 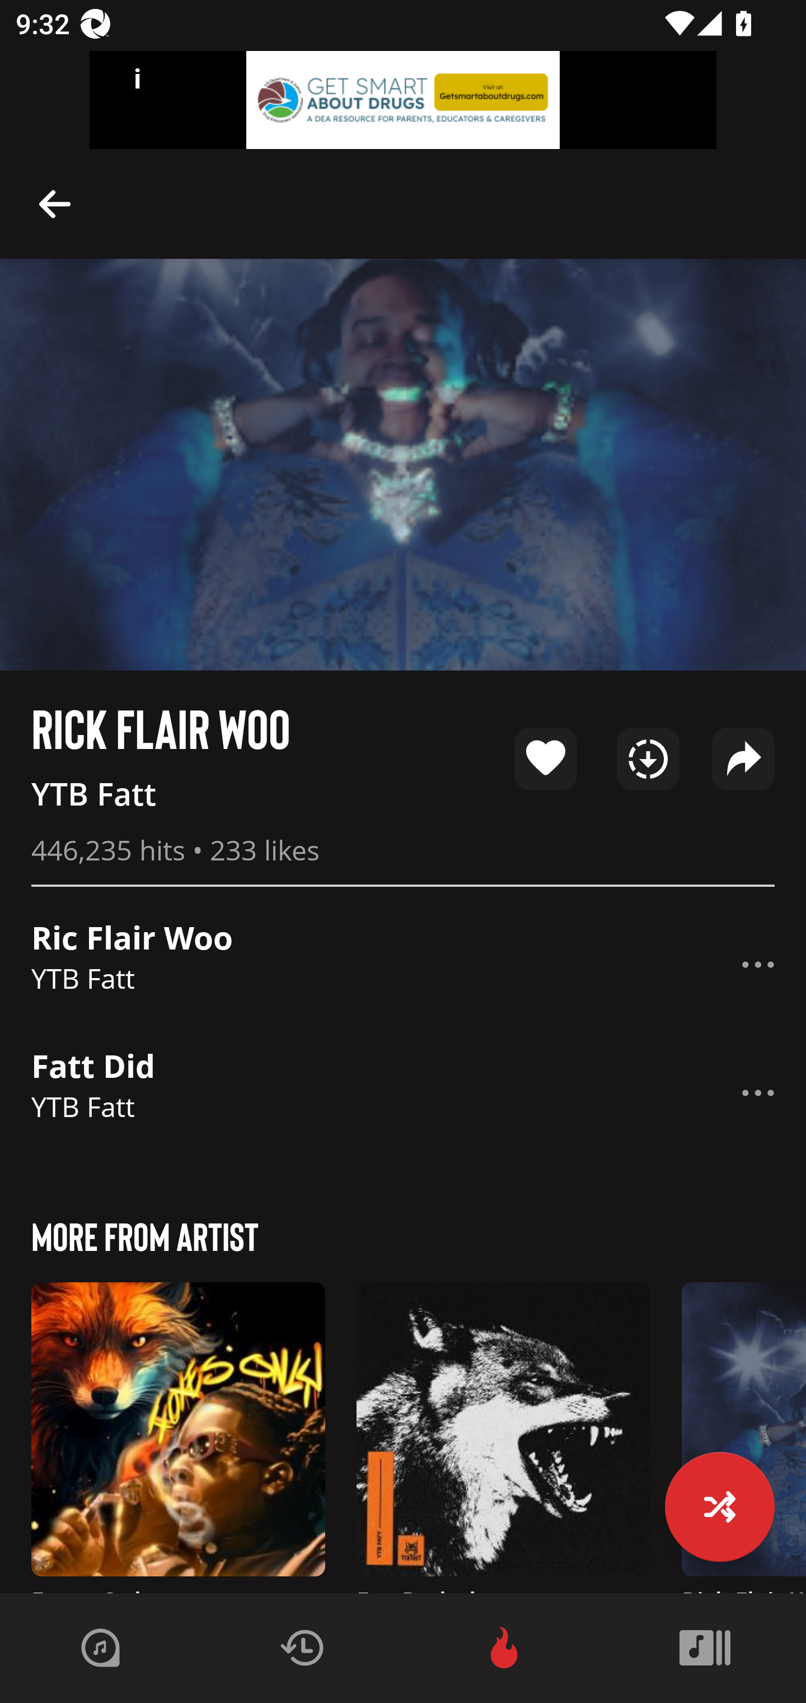 I want to click on Description, so click(x=758, y=1092).